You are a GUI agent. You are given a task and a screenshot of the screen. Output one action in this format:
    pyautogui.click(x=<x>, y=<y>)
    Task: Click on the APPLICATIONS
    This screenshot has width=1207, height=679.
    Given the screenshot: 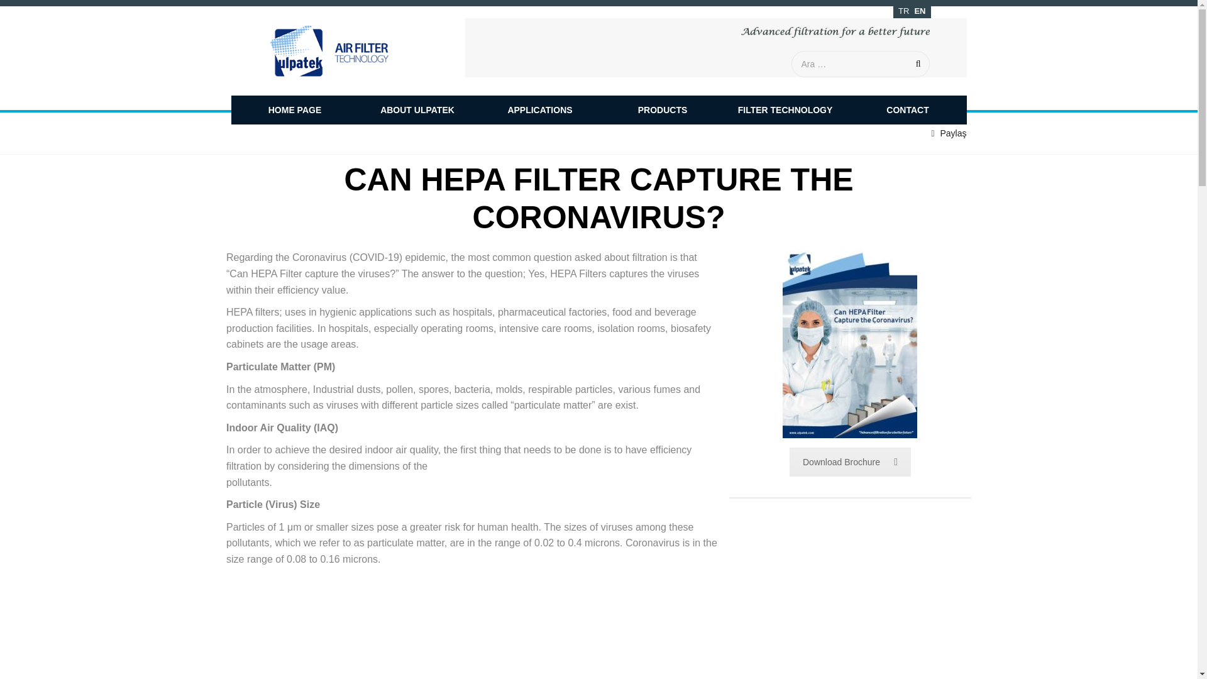 What is the action you would take?
    pyautogui.click(x=539, y=109)
    